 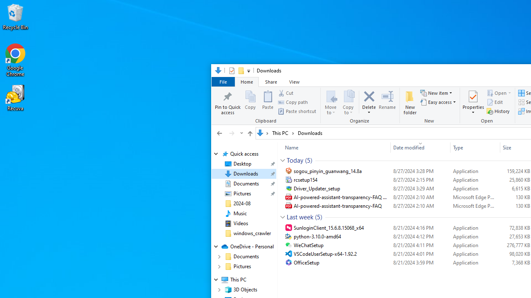 What do you see at coordinates (498, 111) in the screenshot?
I see `History` at bounding box center [498, 111].